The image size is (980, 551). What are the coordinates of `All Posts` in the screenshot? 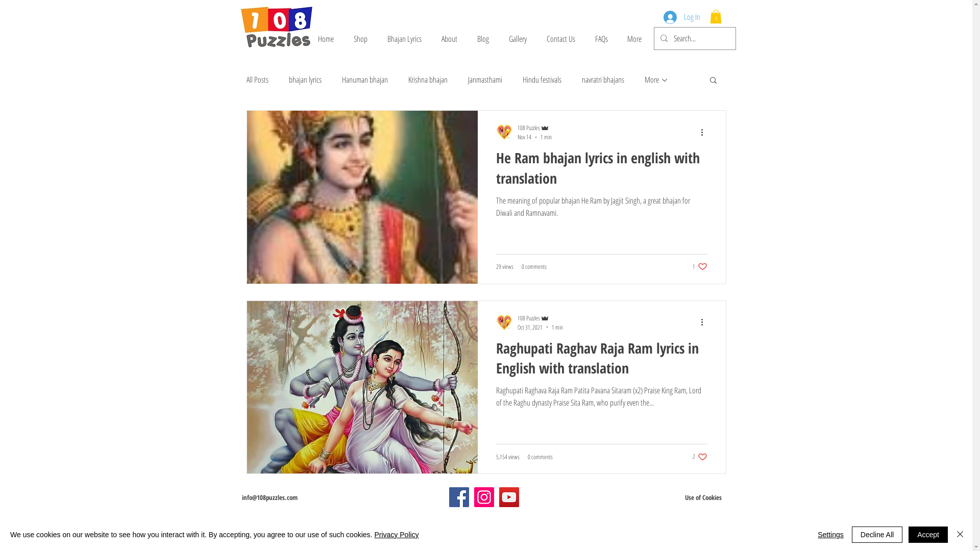 It's located at (257, 80).